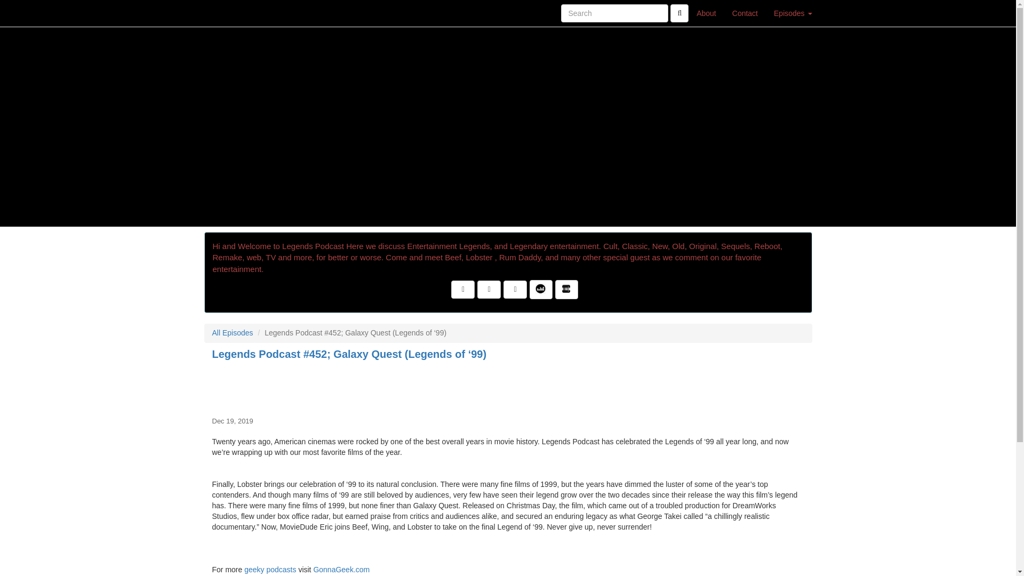  What do you see at coordinates (226, 13) in the screenshot?
I see `Home Page` at bounding box center [226, 13].